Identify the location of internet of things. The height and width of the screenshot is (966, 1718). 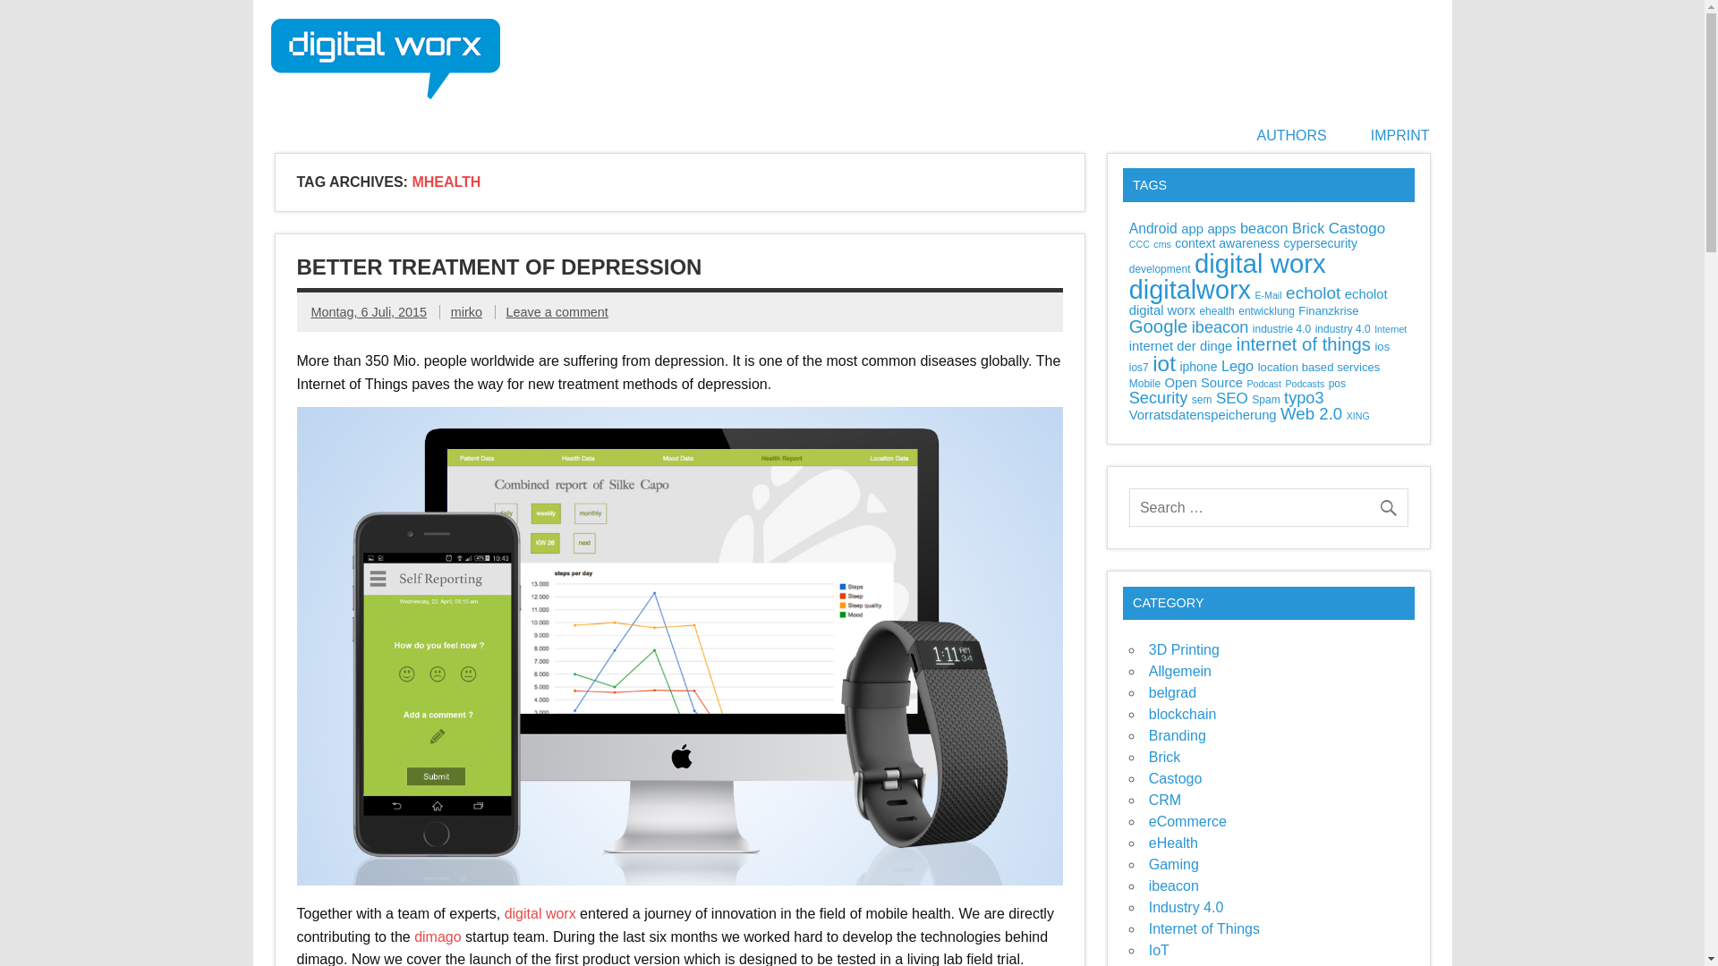
(1304, 343).